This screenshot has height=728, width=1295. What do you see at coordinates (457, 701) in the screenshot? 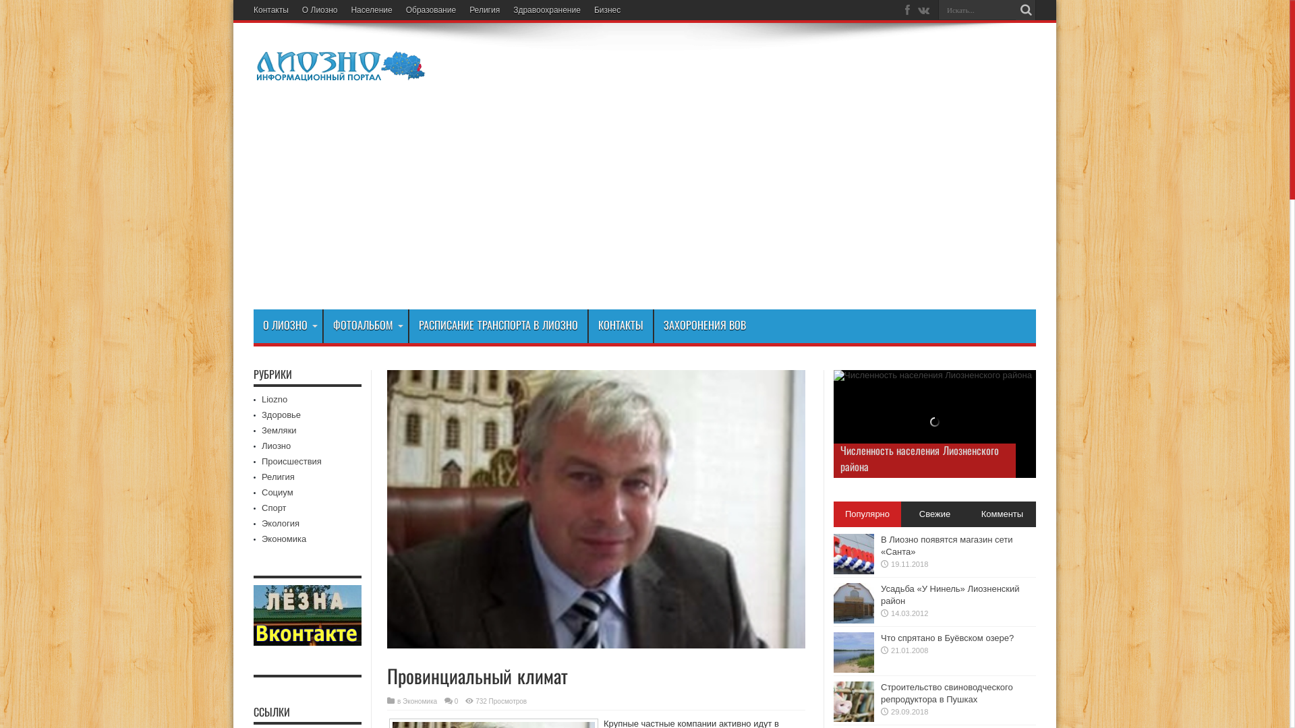
I see `0` at bounding box center [457, 701].